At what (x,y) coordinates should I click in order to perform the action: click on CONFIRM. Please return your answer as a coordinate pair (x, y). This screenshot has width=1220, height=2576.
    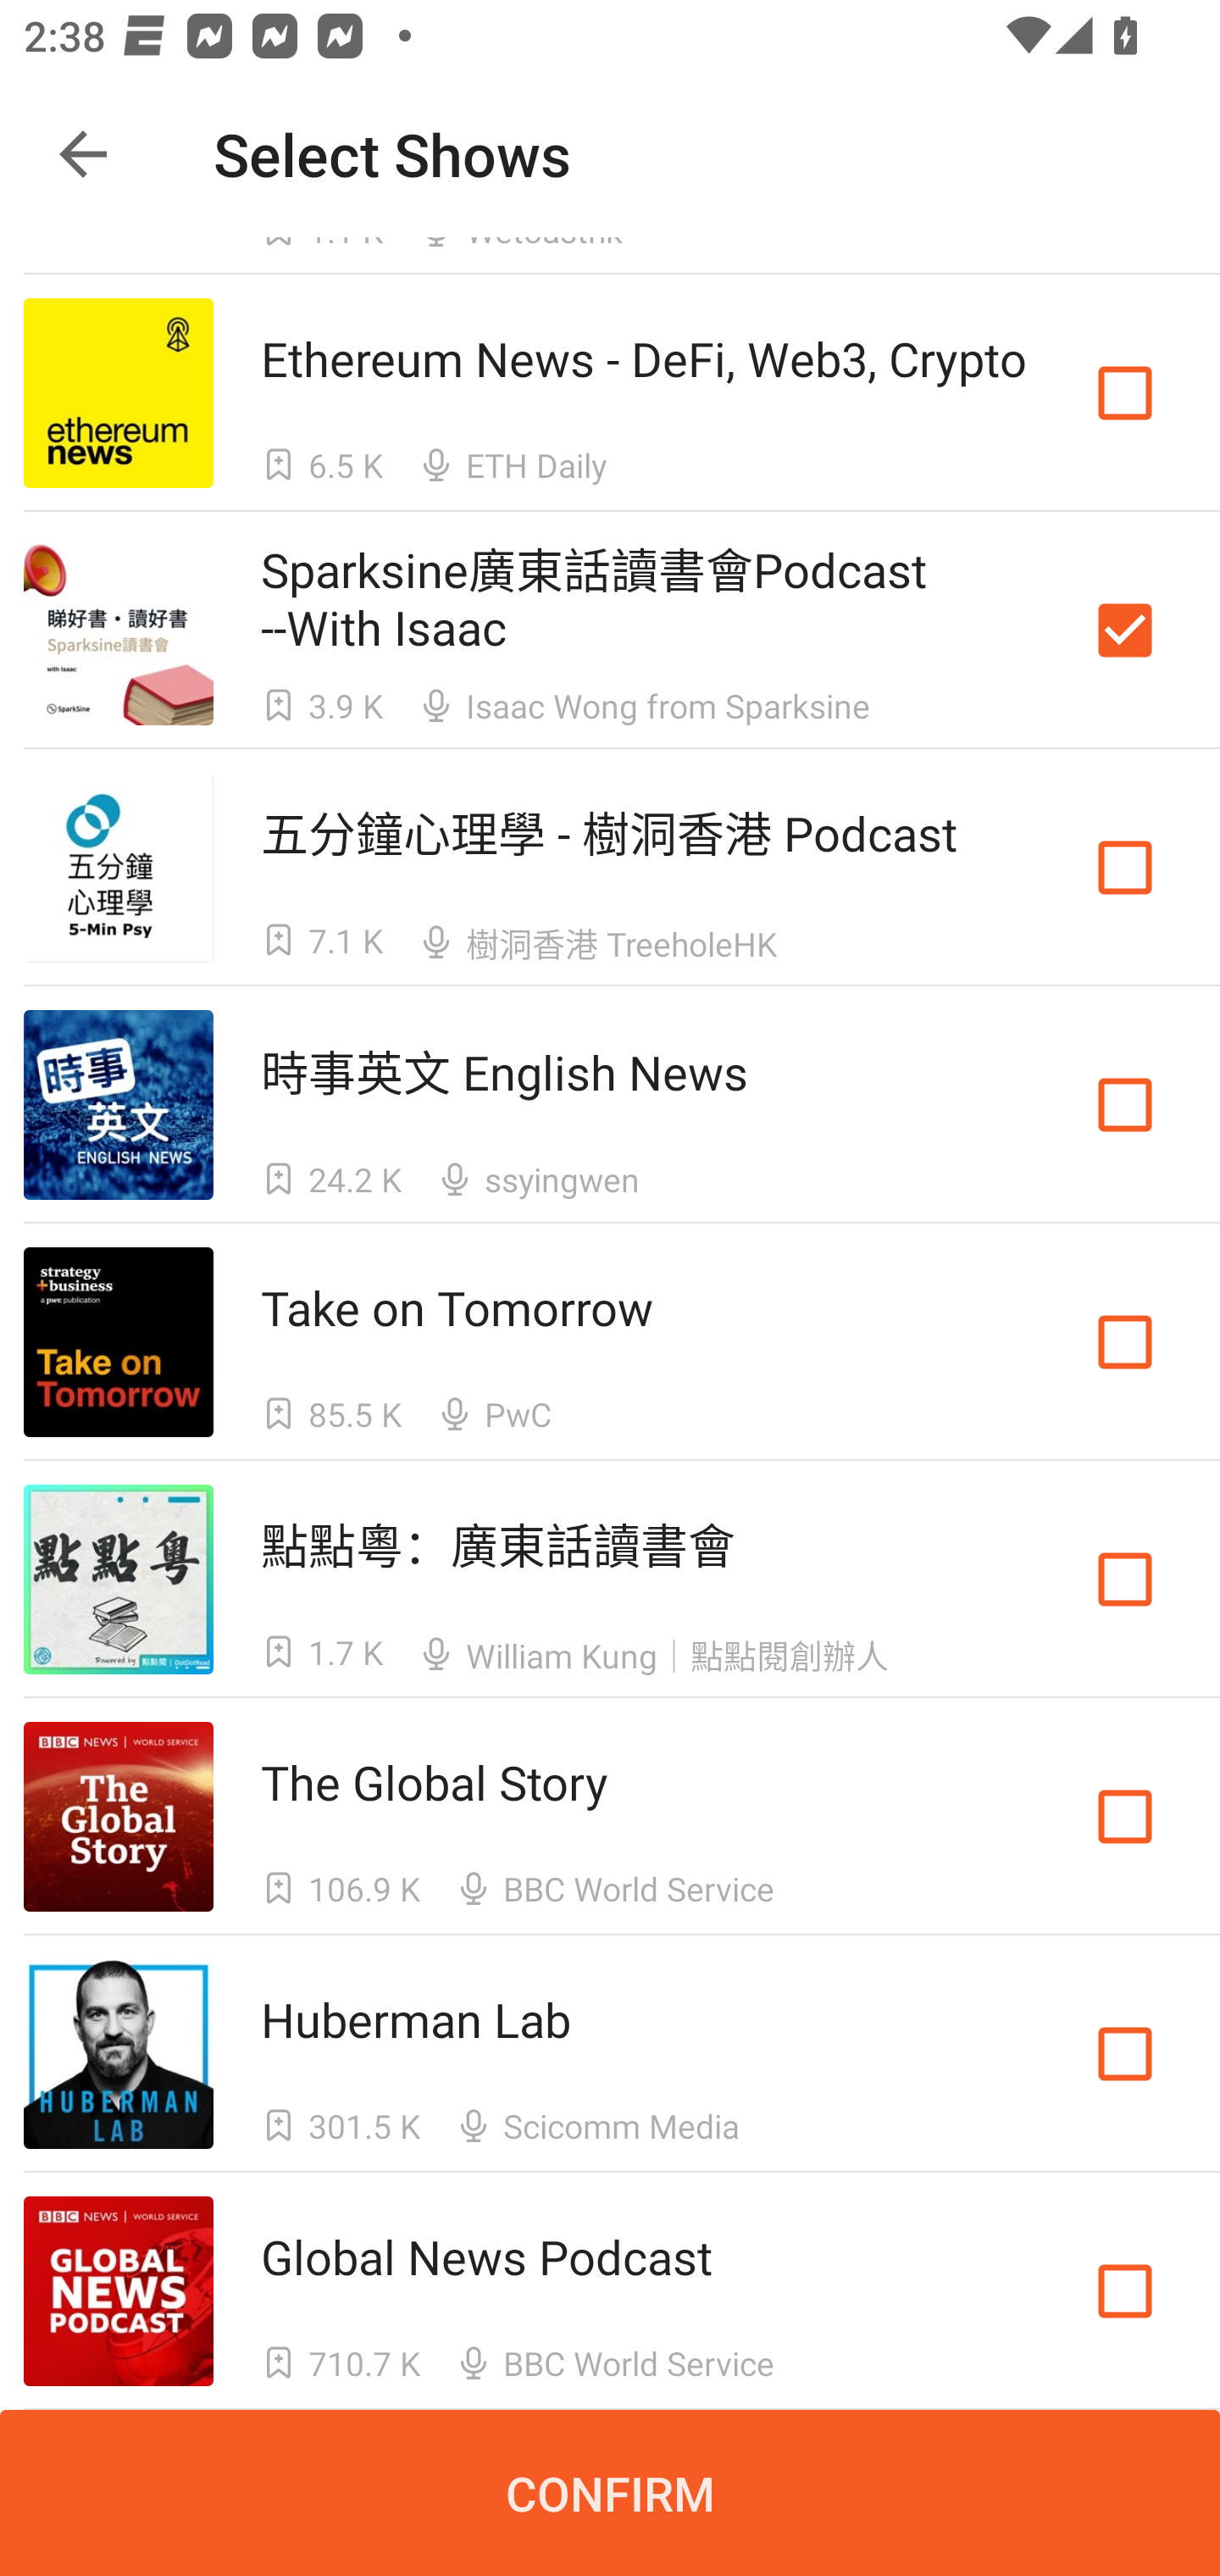
    Looking at the image, I should click on (610, 2493).